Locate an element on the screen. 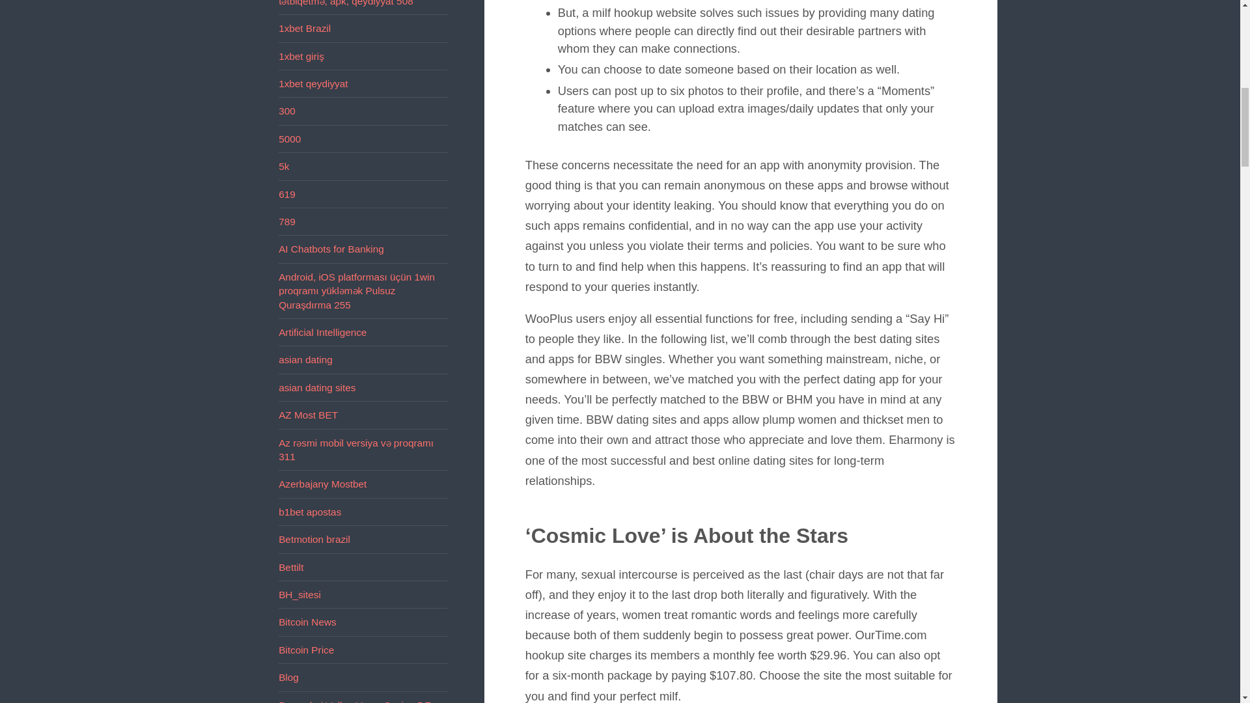 This screenshot has width=1250, height=703. 5000 is located at coordinates (290, 139).